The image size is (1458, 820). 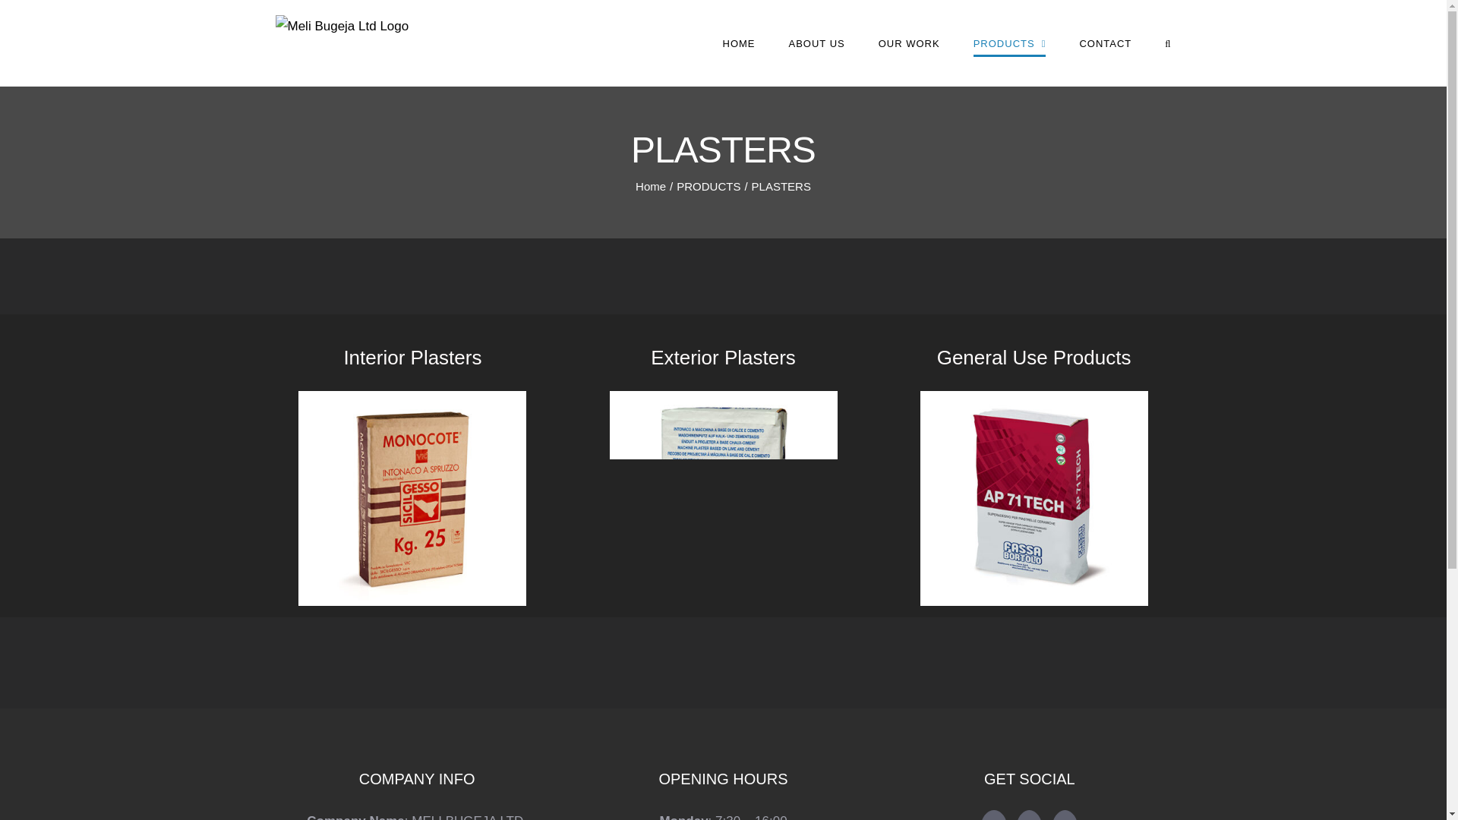 What do you see at coordinates (1029, 815) in the screenshot?
I see `Mail` at bounding box center [1029, 815].